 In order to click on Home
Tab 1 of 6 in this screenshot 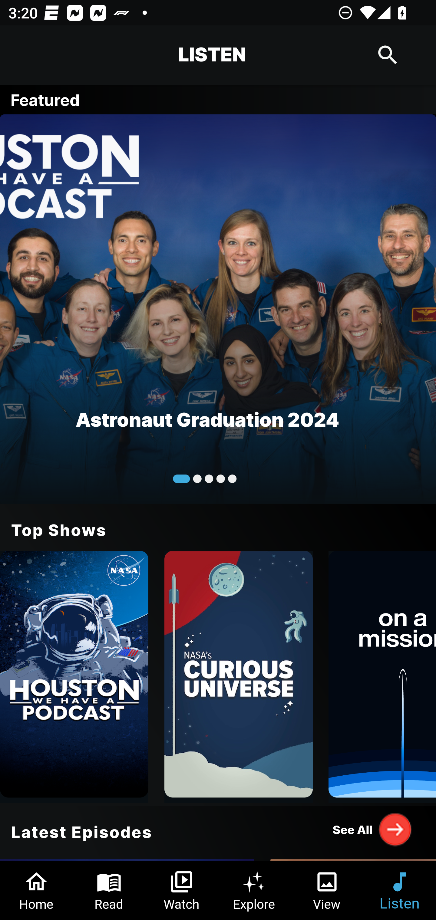, I will do `click(36, 890)`.